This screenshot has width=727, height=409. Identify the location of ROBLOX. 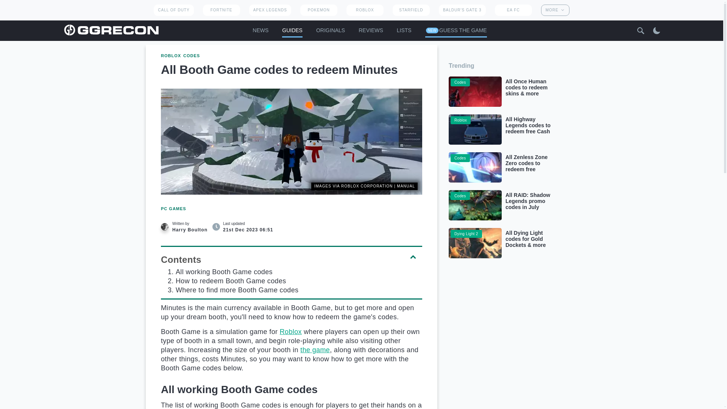
(365, 10).